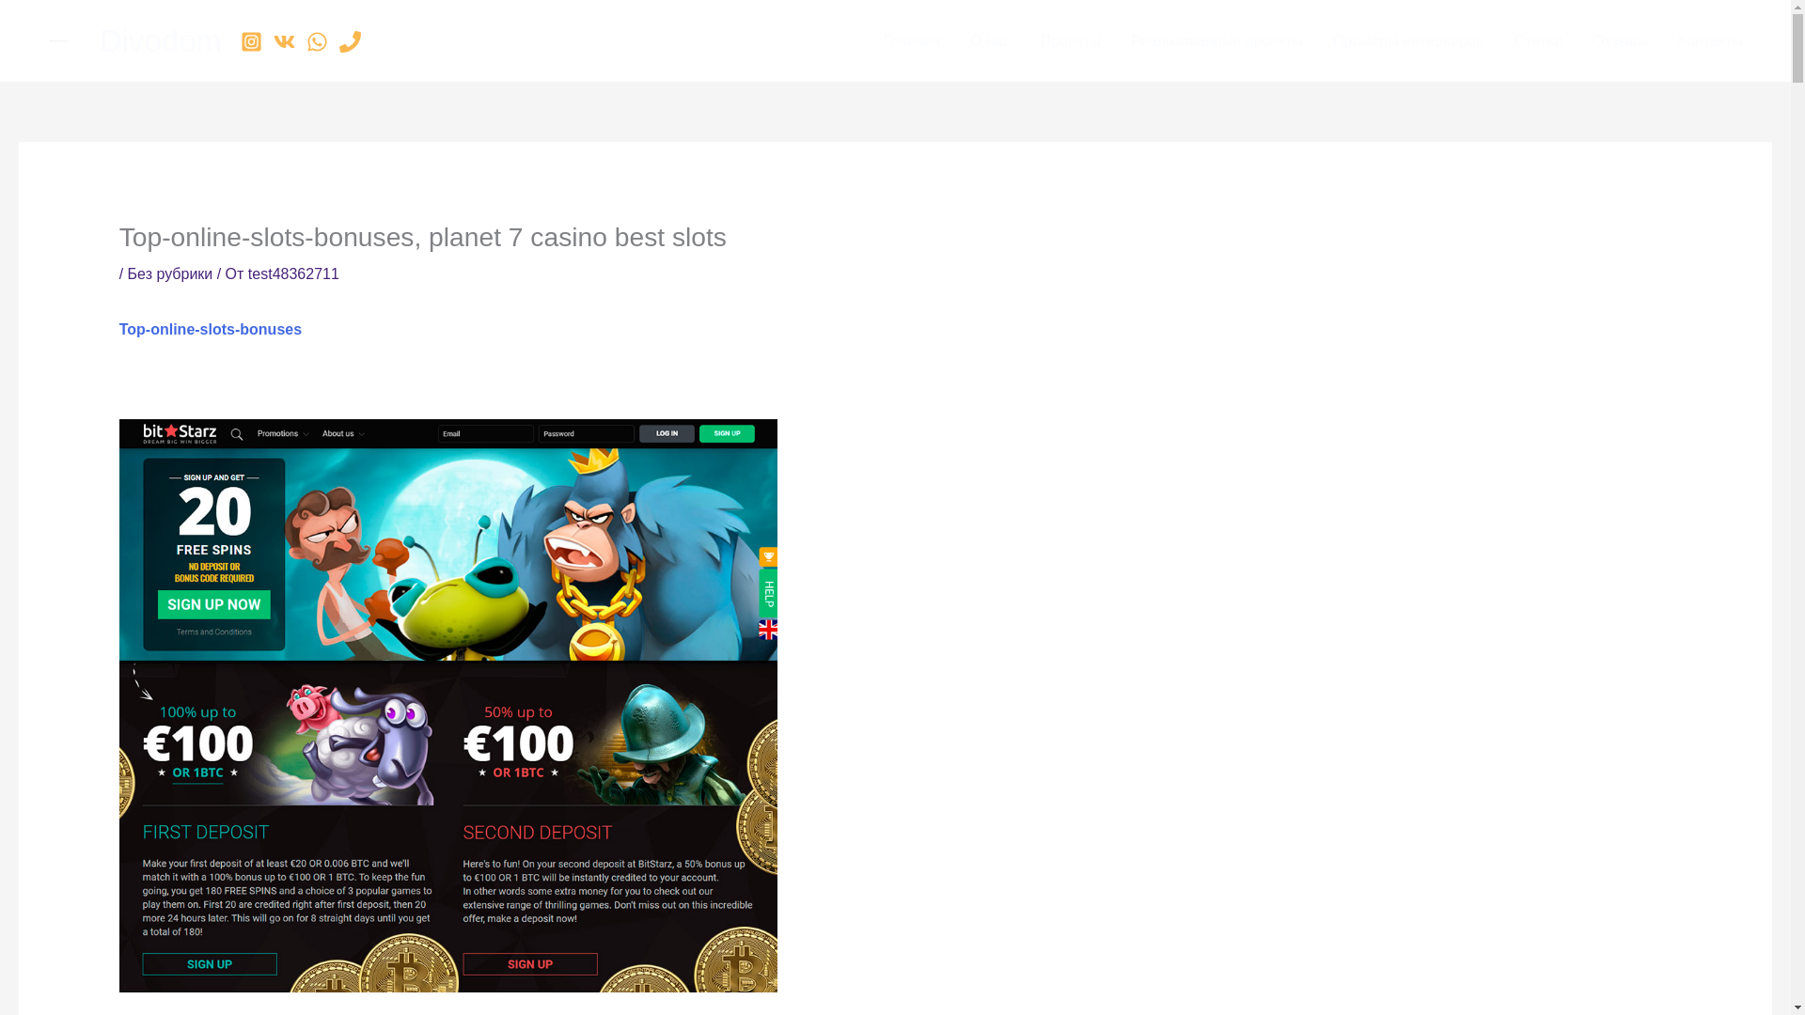 This screenshot has width=1805, height=1015. Describe the element at coordinates (210, 329) in the screenshot. I see `Top-online-slots-bonuses` at that location.